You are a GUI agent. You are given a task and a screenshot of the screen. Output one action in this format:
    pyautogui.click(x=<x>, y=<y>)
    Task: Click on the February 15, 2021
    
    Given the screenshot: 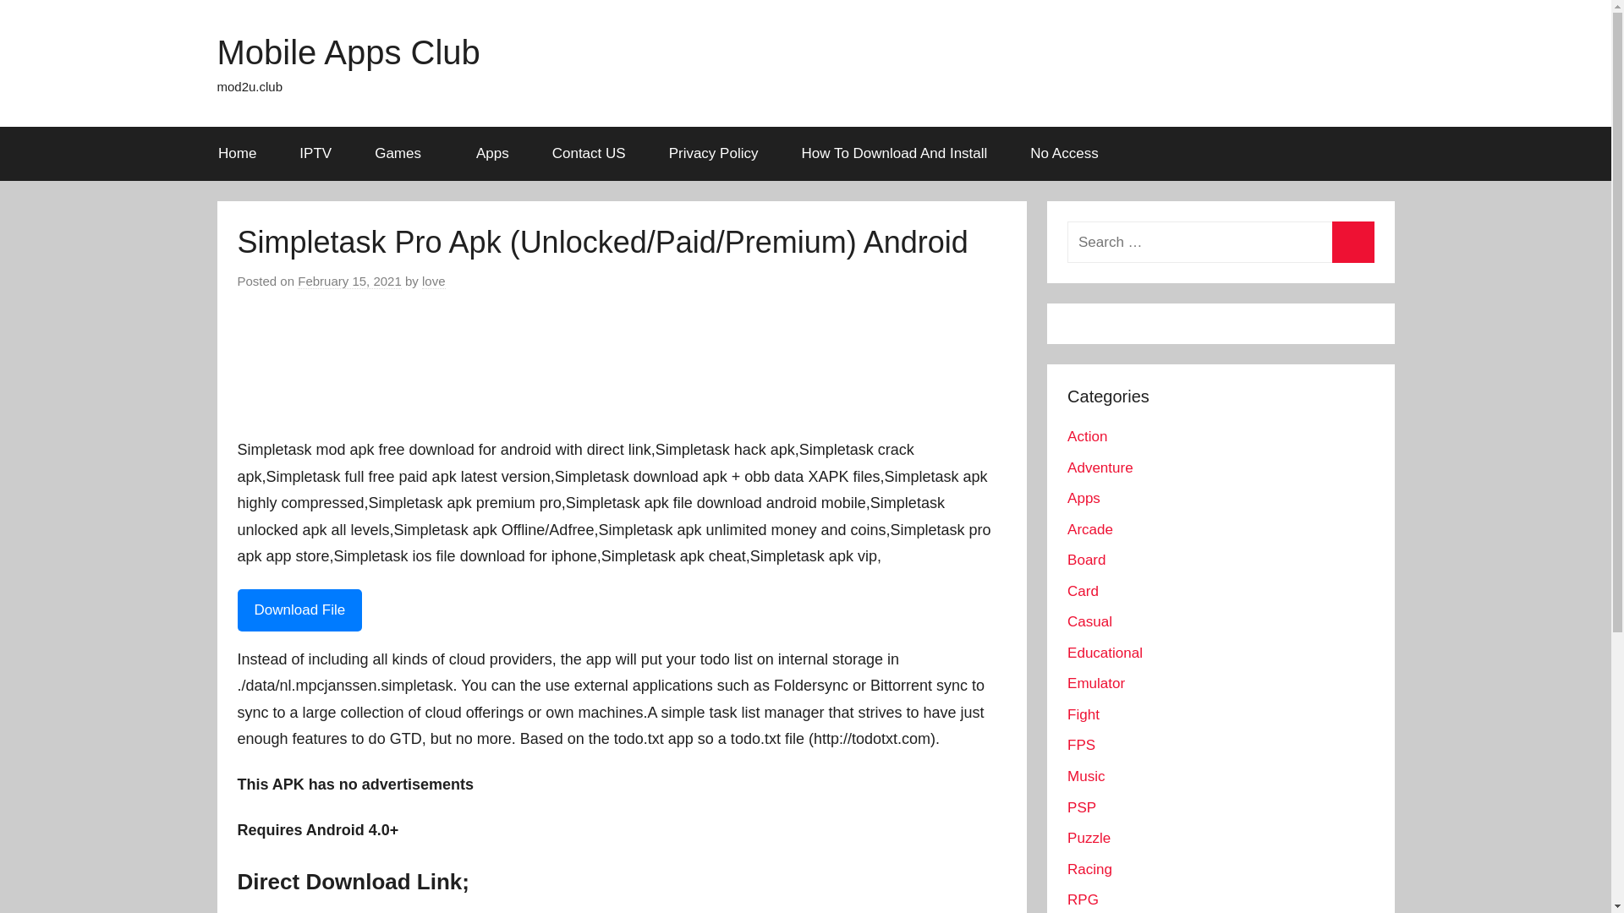 What is the action you would take?
    pyautogui.click(x=348, y=282)
    